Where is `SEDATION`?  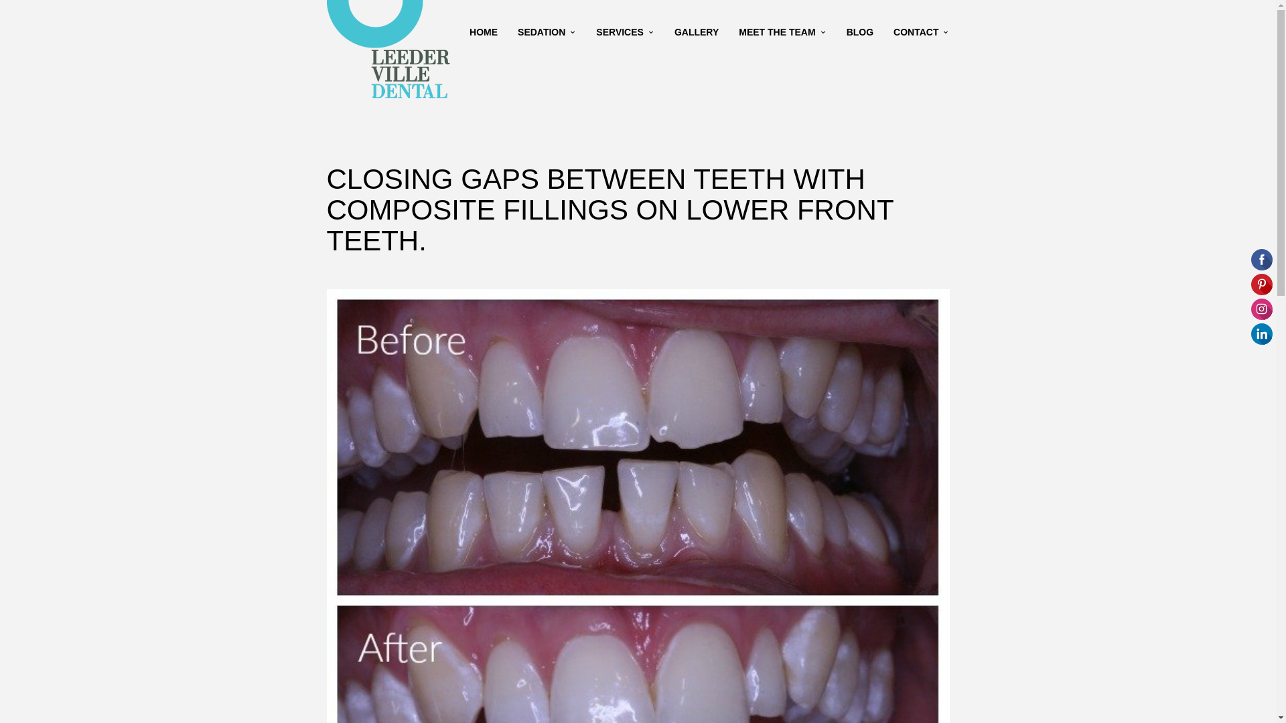
SEDATION is located at coordinates (547, 32).